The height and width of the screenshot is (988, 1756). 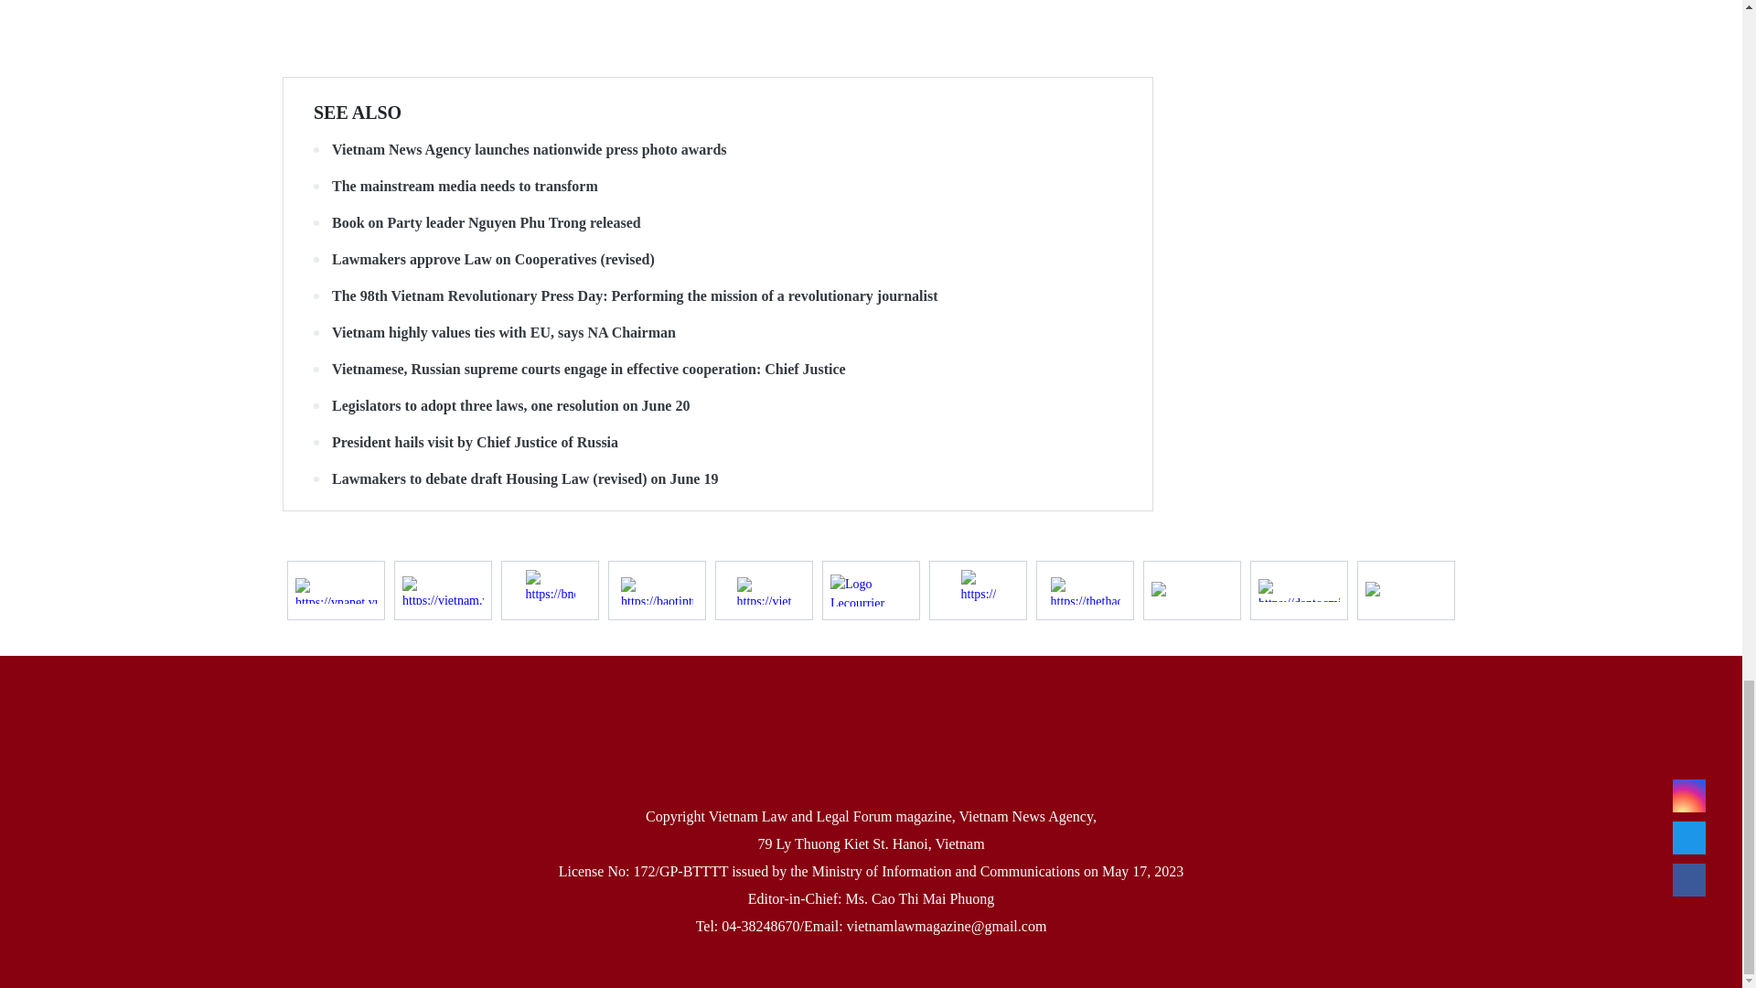 I want to click on Legislators to adopt three laws, one resolution on June 20, so click(x=717, y=406).